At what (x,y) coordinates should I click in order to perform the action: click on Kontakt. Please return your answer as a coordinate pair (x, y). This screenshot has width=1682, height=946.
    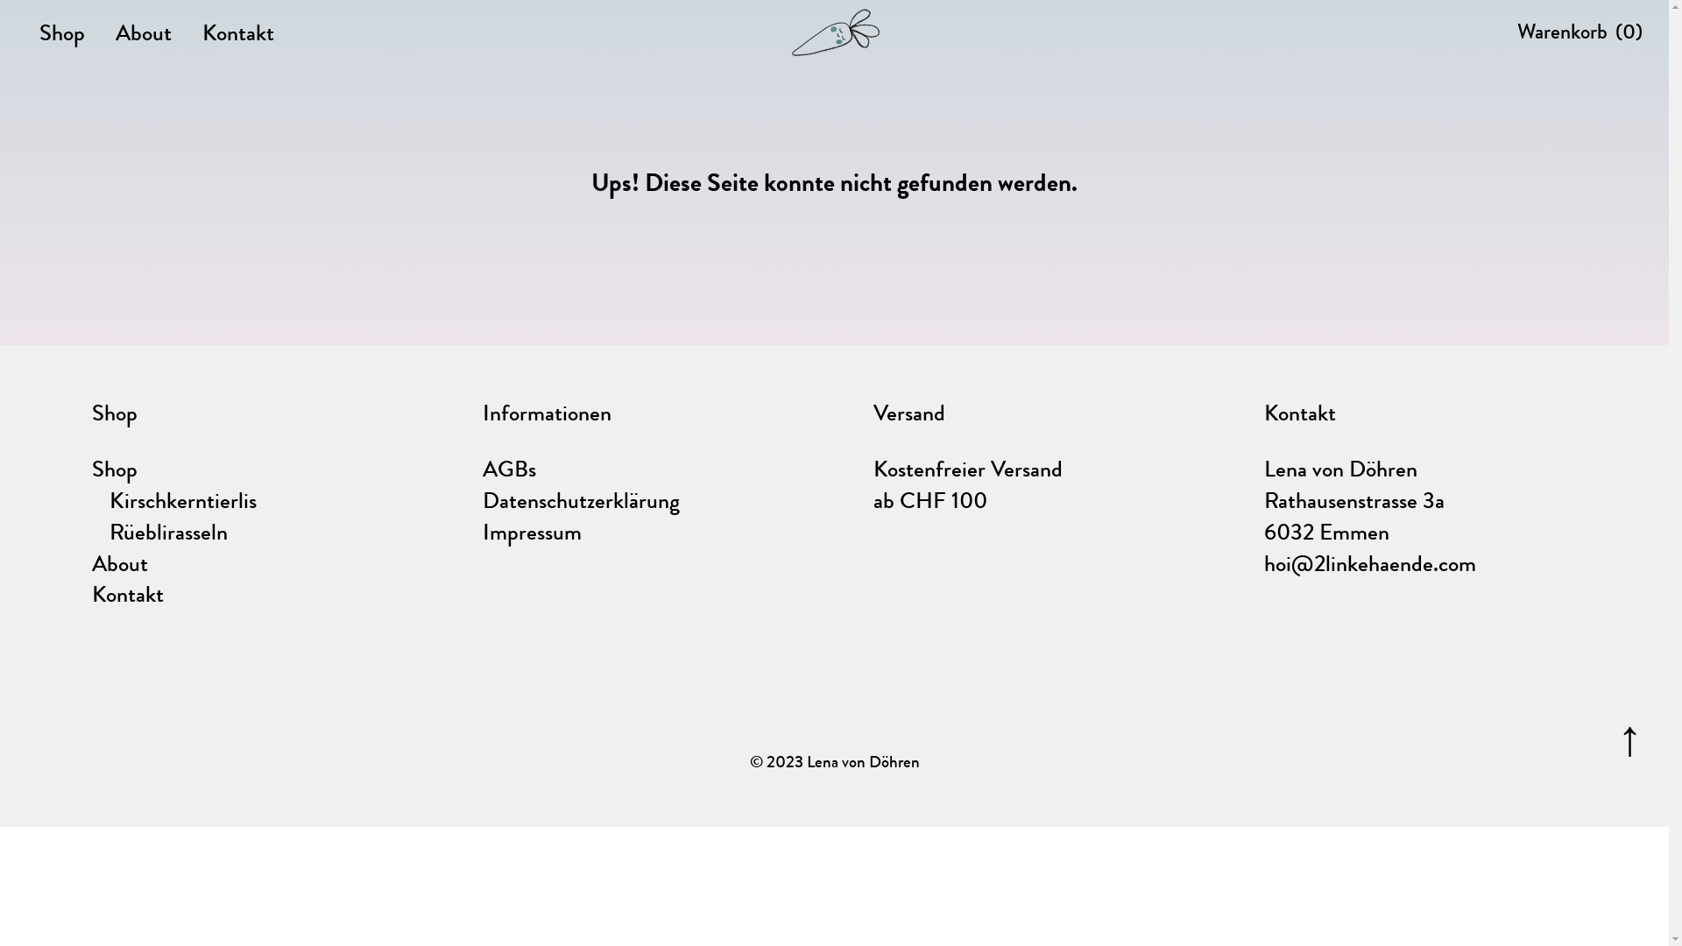
    Looking at the image, I should click on (238, 33).